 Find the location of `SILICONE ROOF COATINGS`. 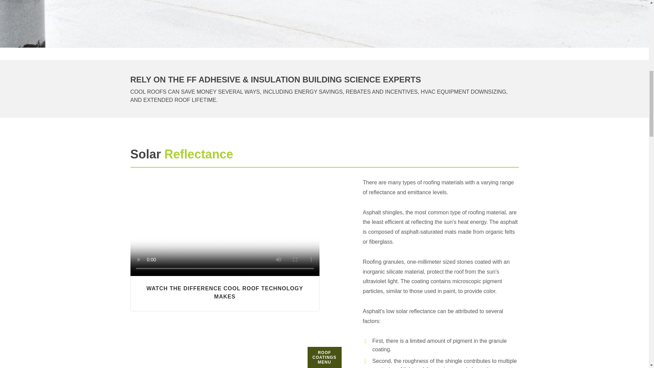

SILICONE ROOF COATINGS is located at coordinates (324, 68).